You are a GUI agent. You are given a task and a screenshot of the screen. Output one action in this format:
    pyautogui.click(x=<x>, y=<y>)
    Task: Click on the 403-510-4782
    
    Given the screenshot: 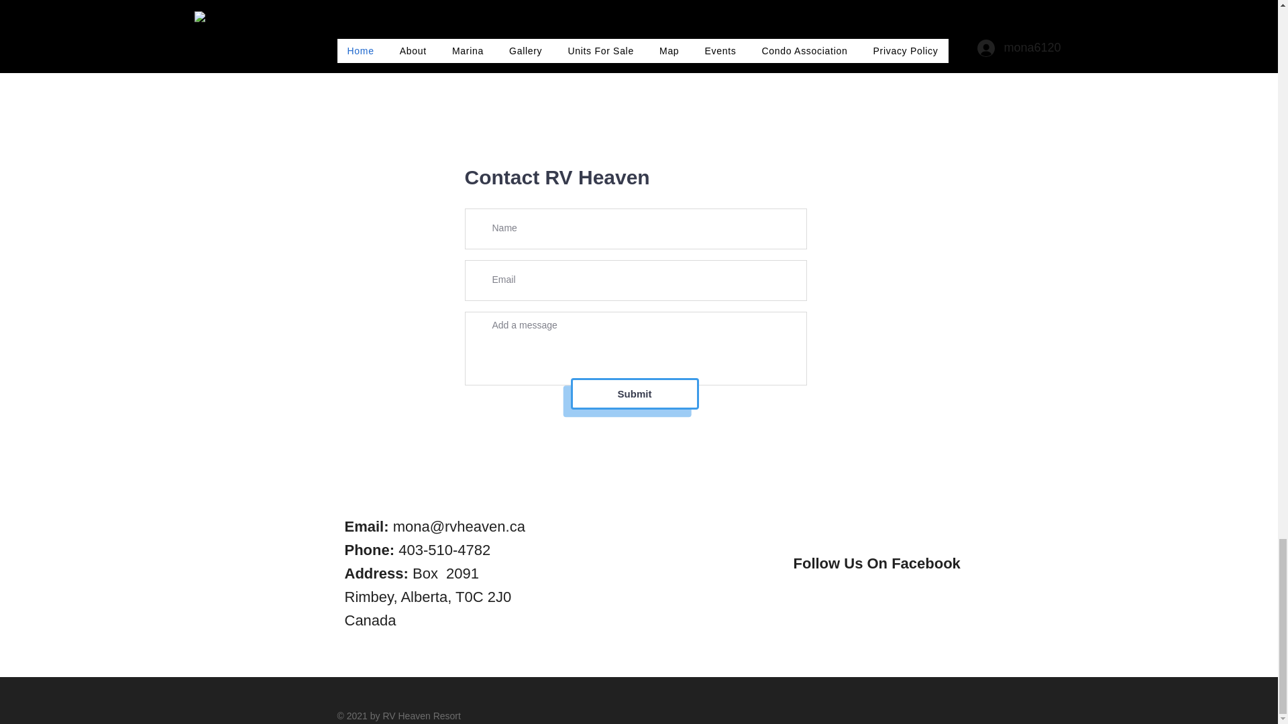 What is the action you would take?
    pyautogui.click(x=444, y=550)
    